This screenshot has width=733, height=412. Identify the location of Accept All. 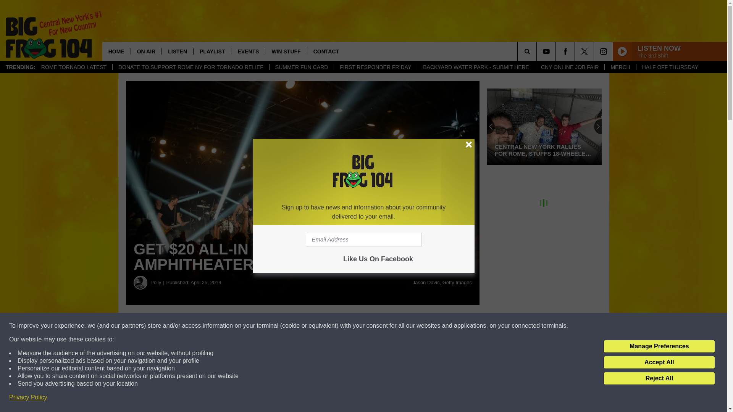
(659, 362).